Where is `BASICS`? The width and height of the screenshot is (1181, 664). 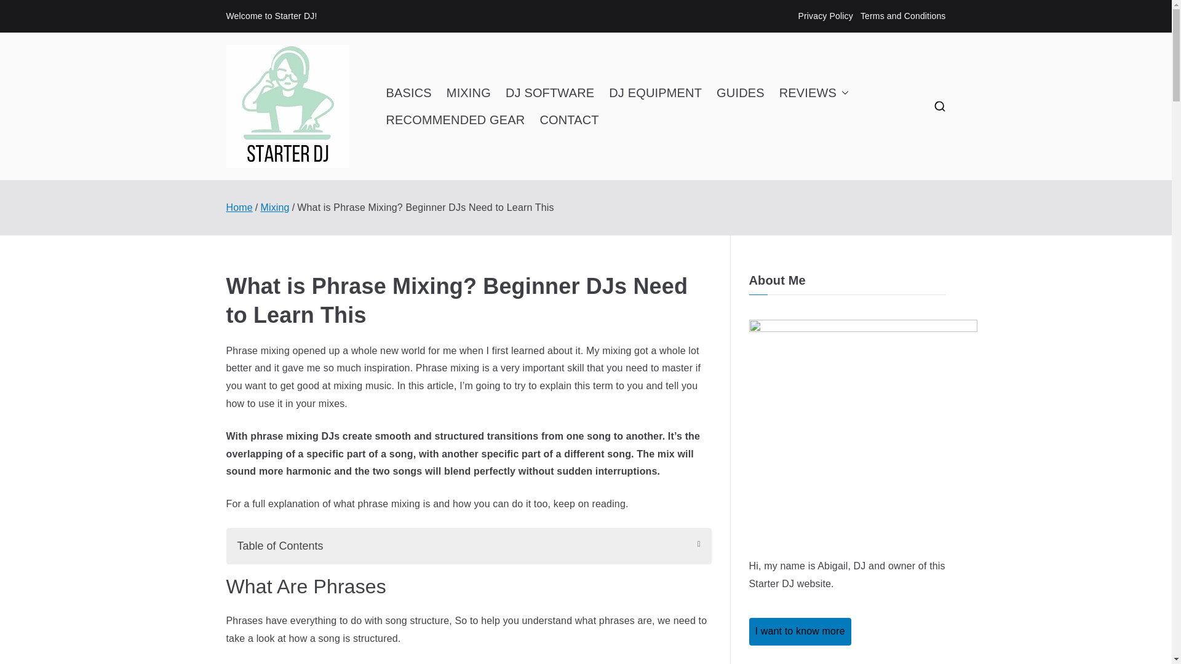 BASICS is located at coordinates (408, 92).